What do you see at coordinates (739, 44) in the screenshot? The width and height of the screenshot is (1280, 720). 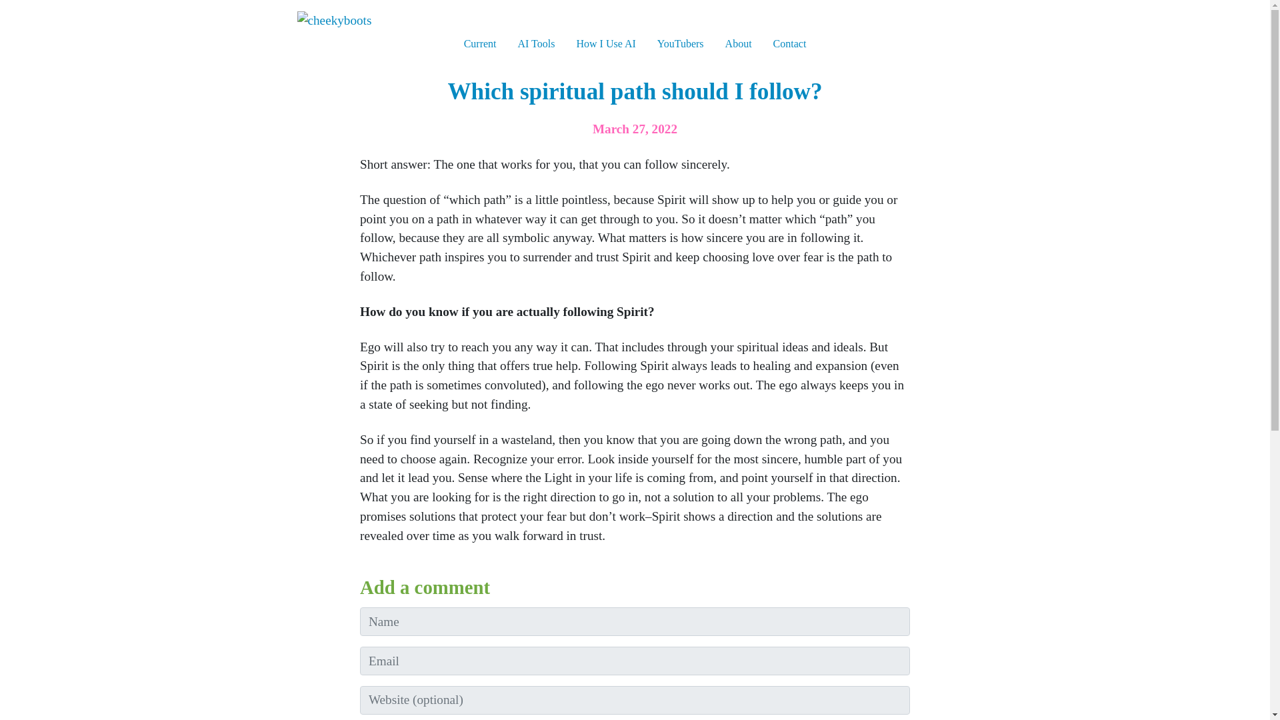 I see `About` at bounding box center [739, 44].